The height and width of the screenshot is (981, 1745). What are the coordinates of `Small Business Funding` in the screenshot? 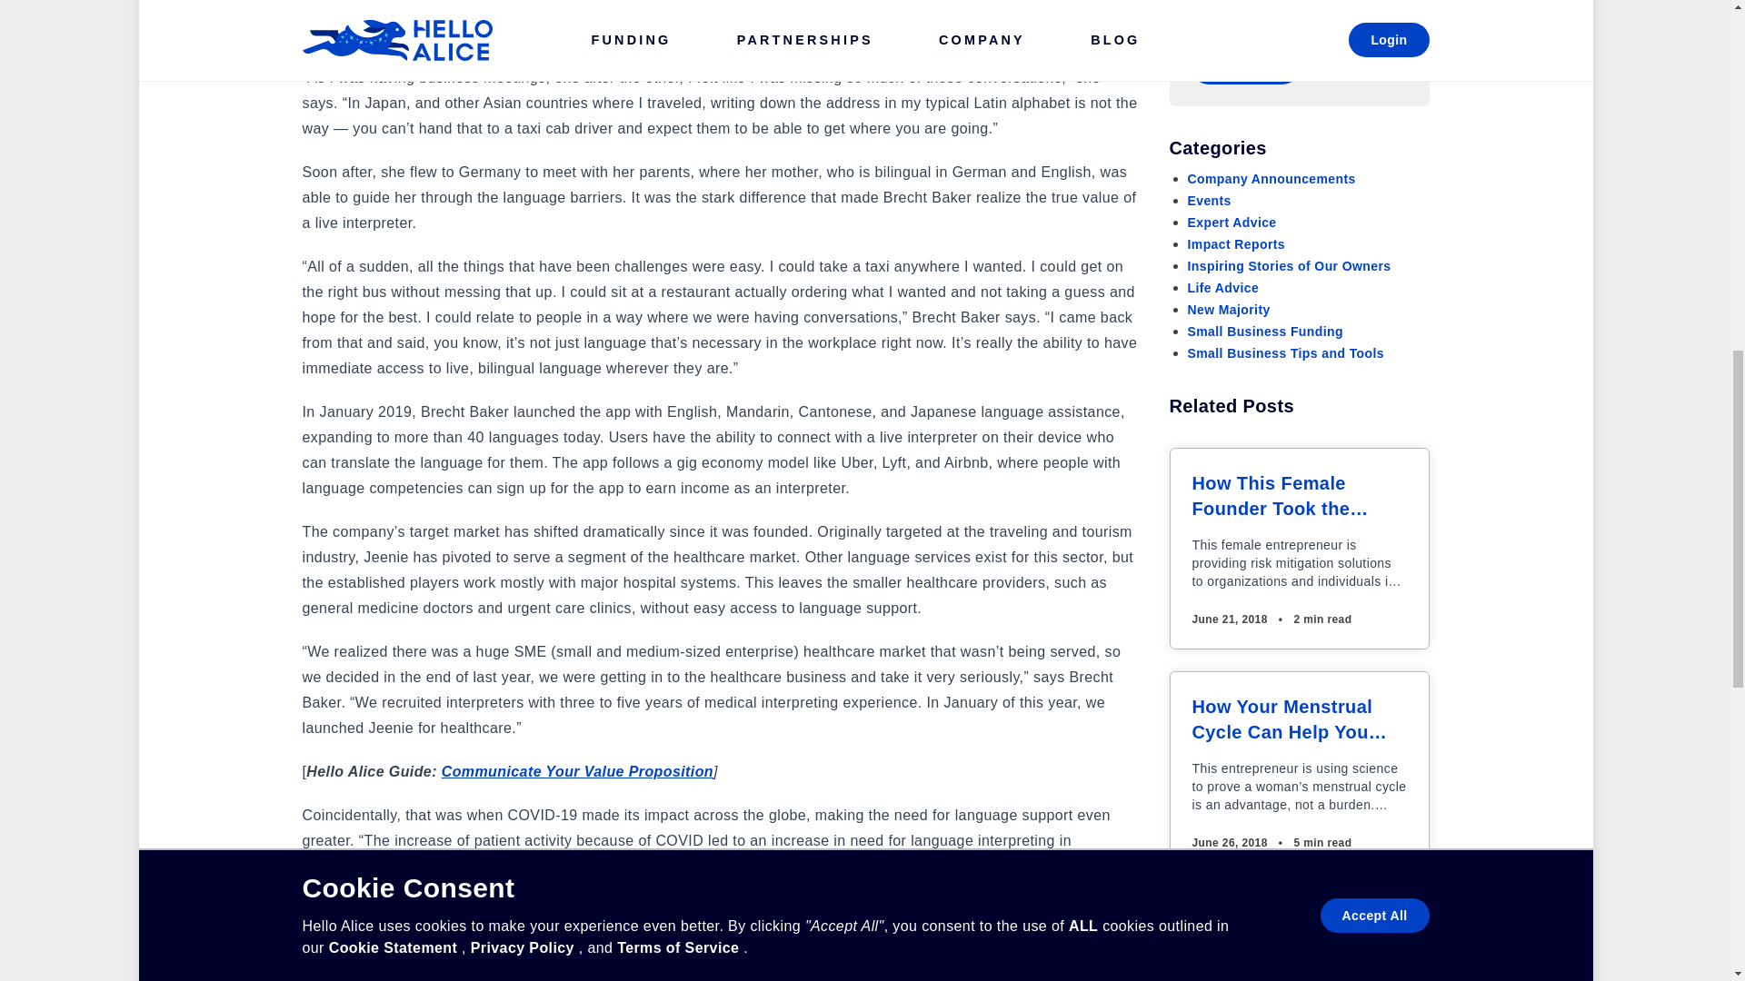 It's located at (1263, 331).